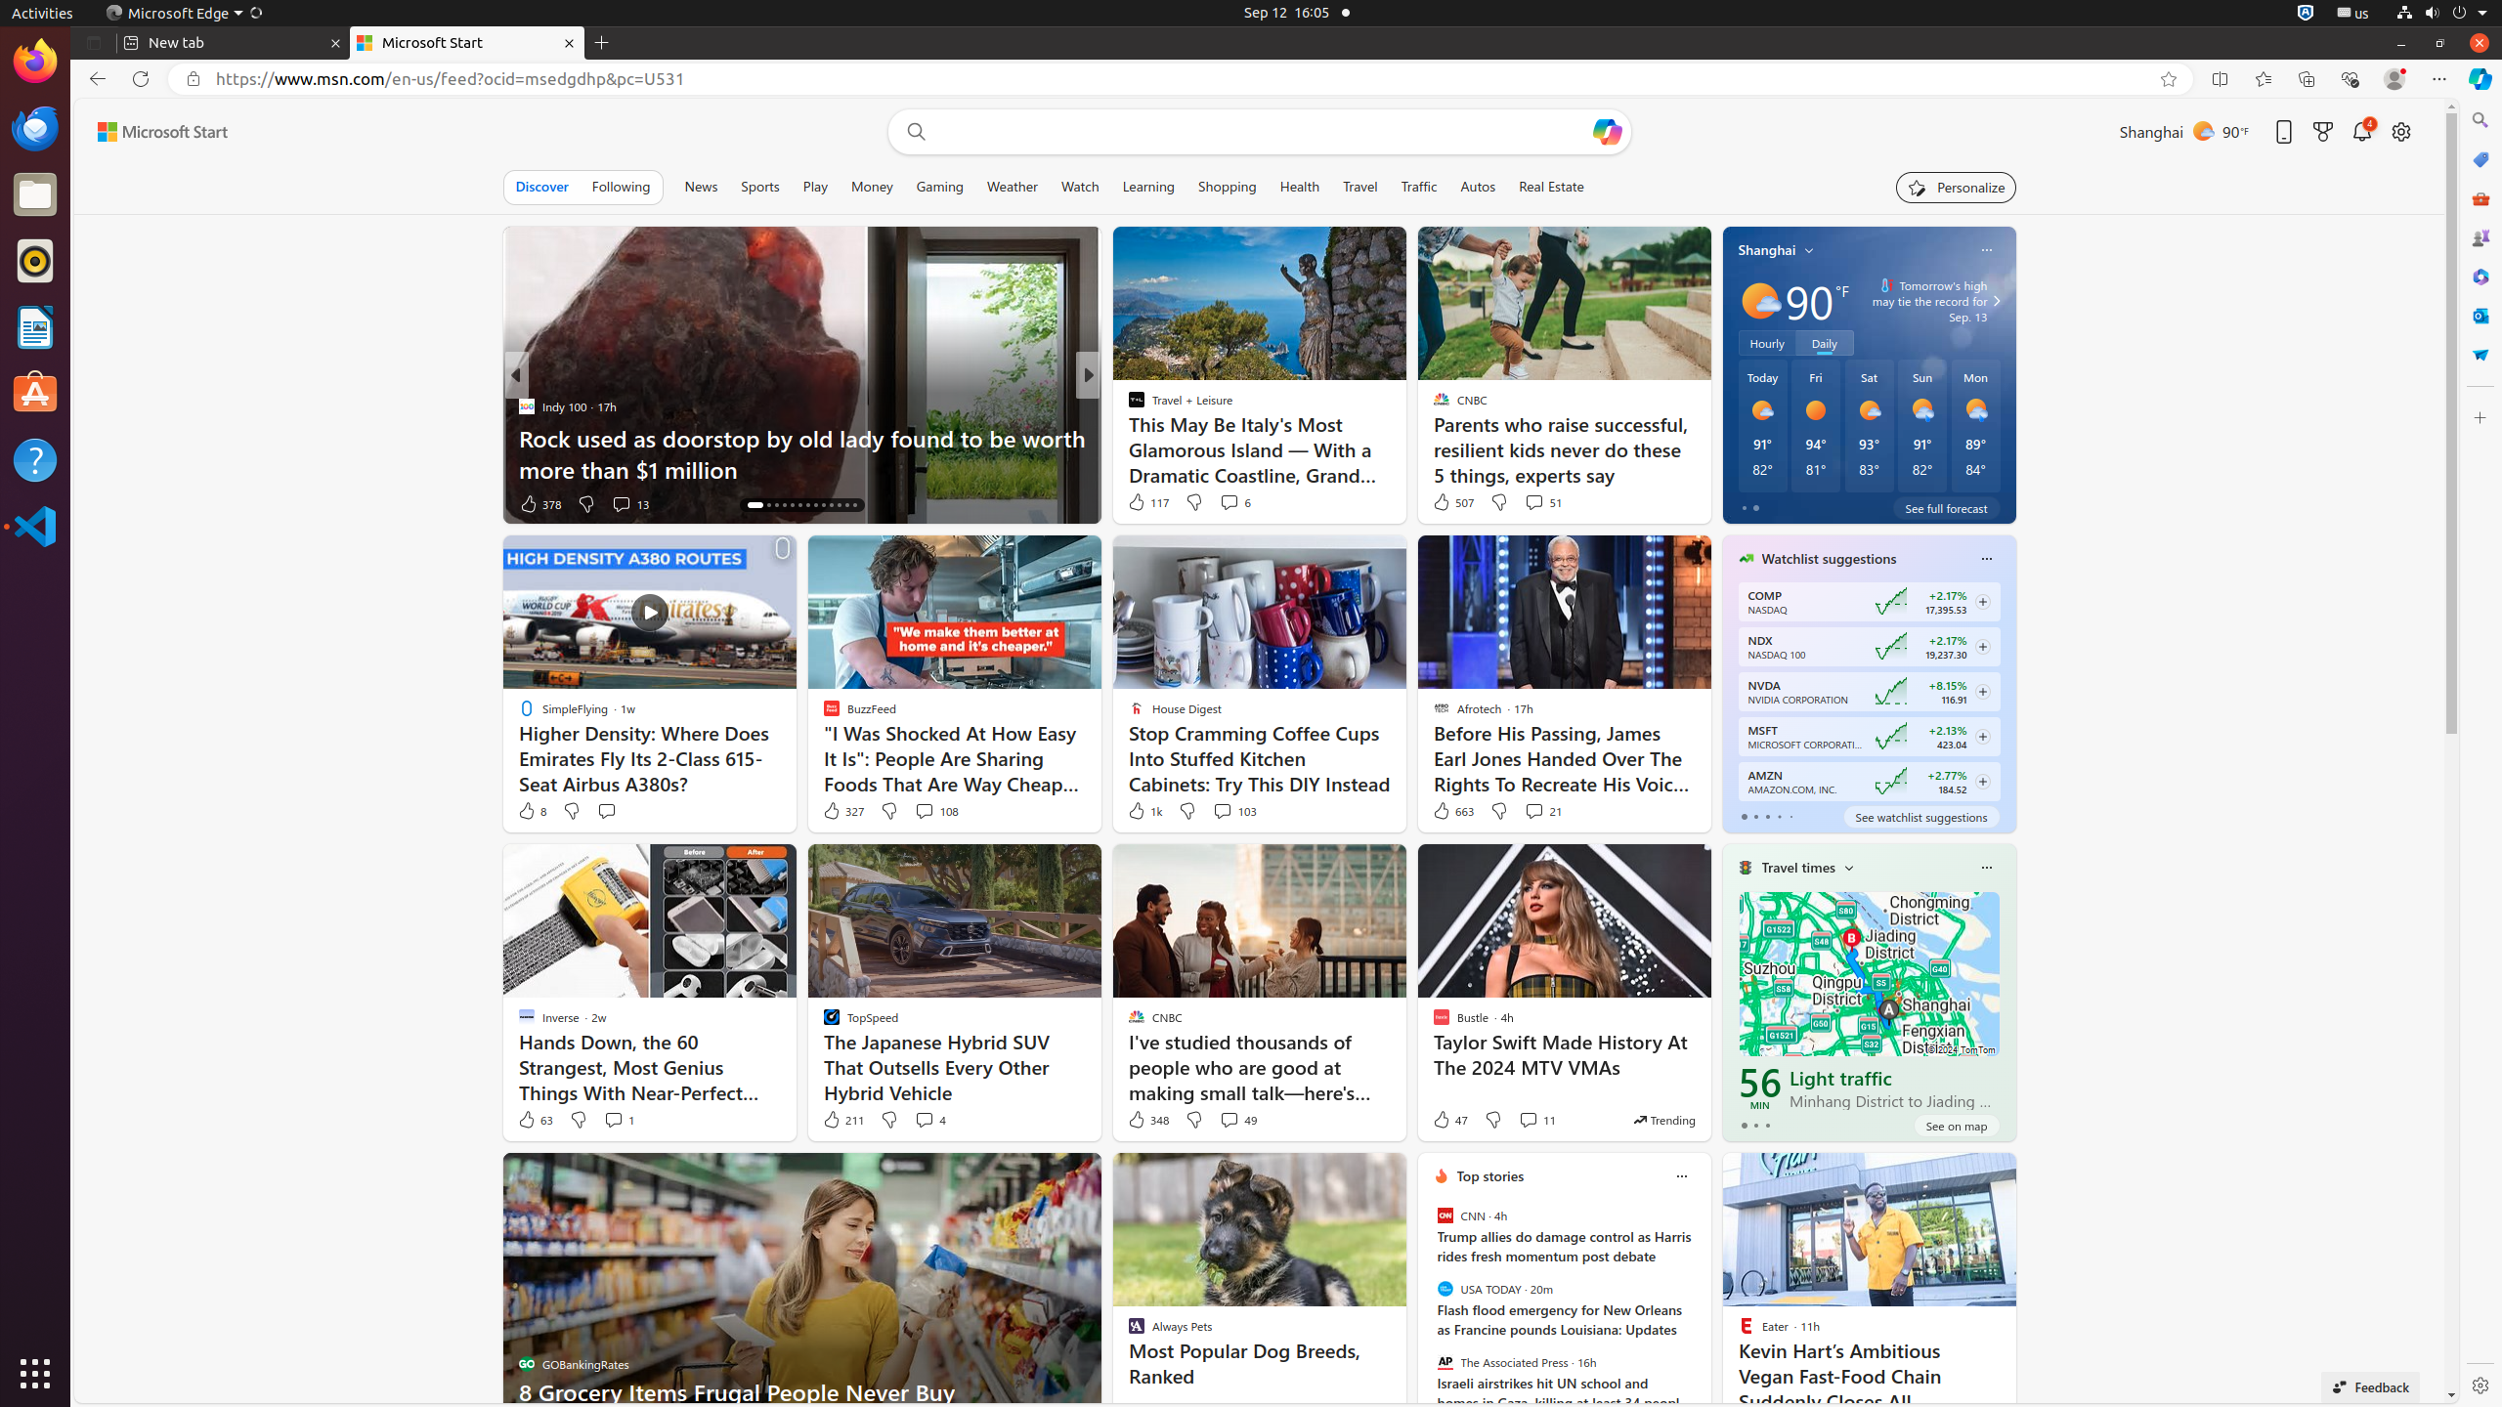  Describe the element at coordinates (1869, 692) in the screenshot. I see `NVDA NVIDIA CORPORATION ‎+8.15%‎ 116.91` at that location.